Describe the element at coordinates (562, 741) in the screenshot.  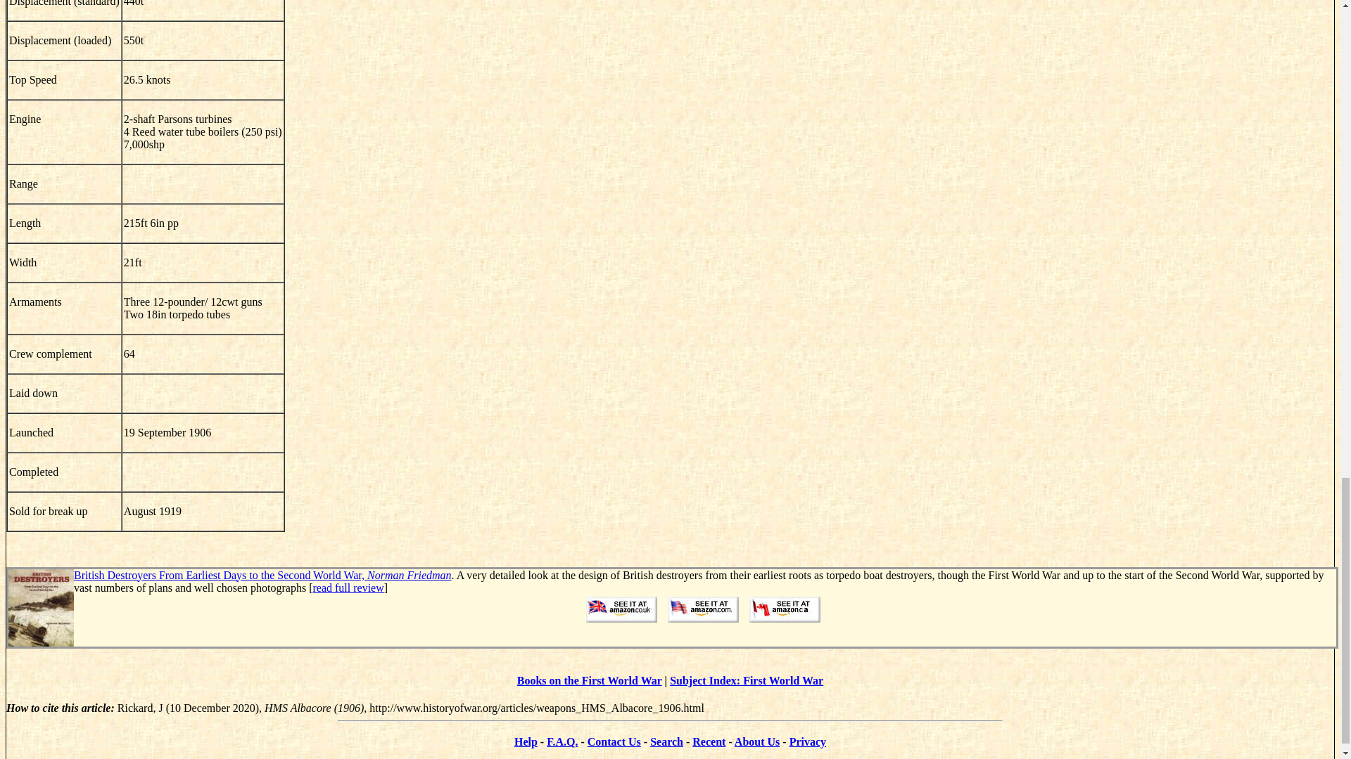
I see `F.A.Q.` at that location.